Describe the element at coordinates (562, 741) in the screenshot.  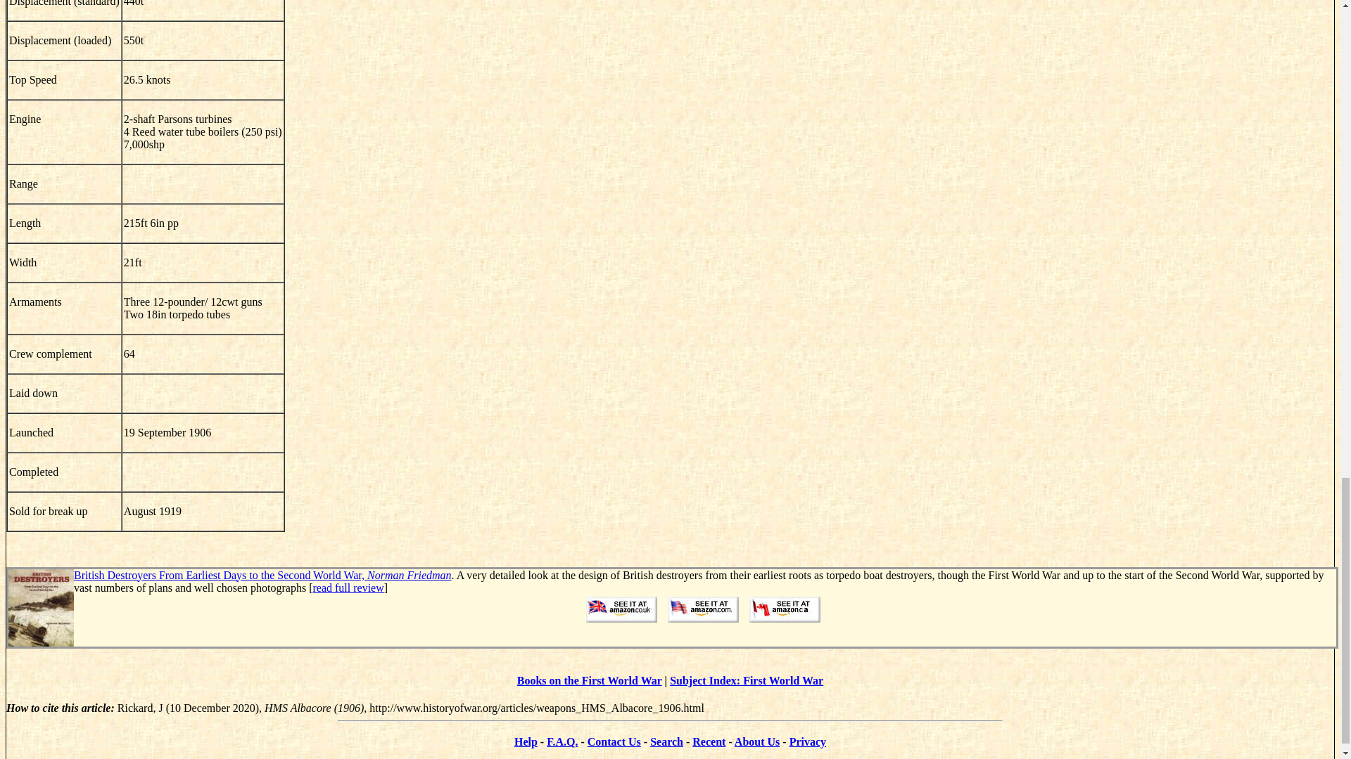
I see `F.A.Q.` at that location.